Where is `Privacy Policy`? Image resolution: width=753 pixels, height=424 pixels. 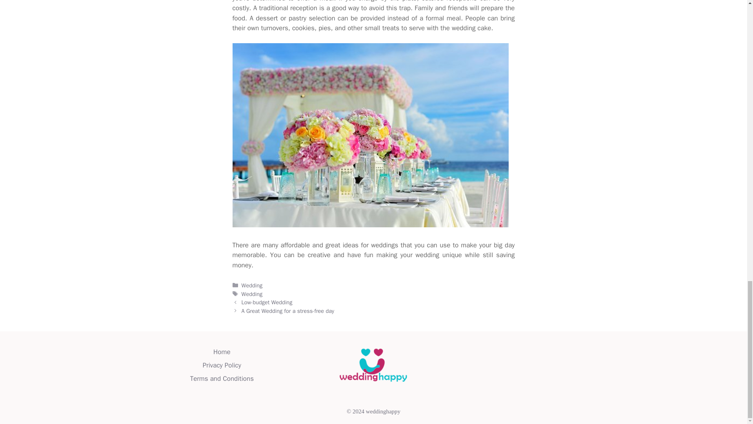 Privacy Policy is located at coordinates (222, 365).